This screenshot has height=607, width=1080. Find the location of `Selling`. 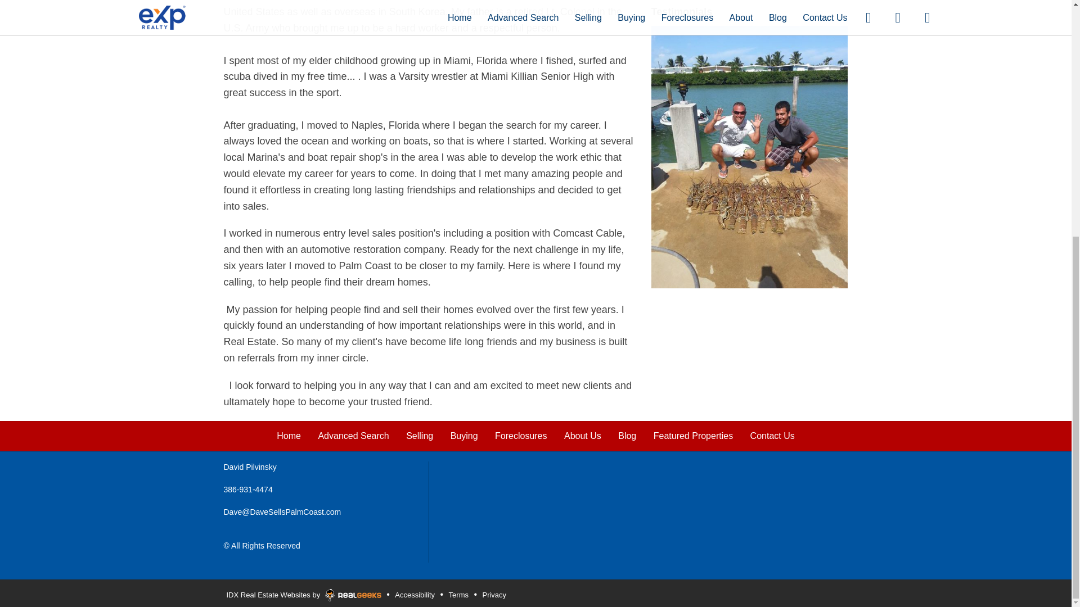

Selling is located at coordinates (419, 436).